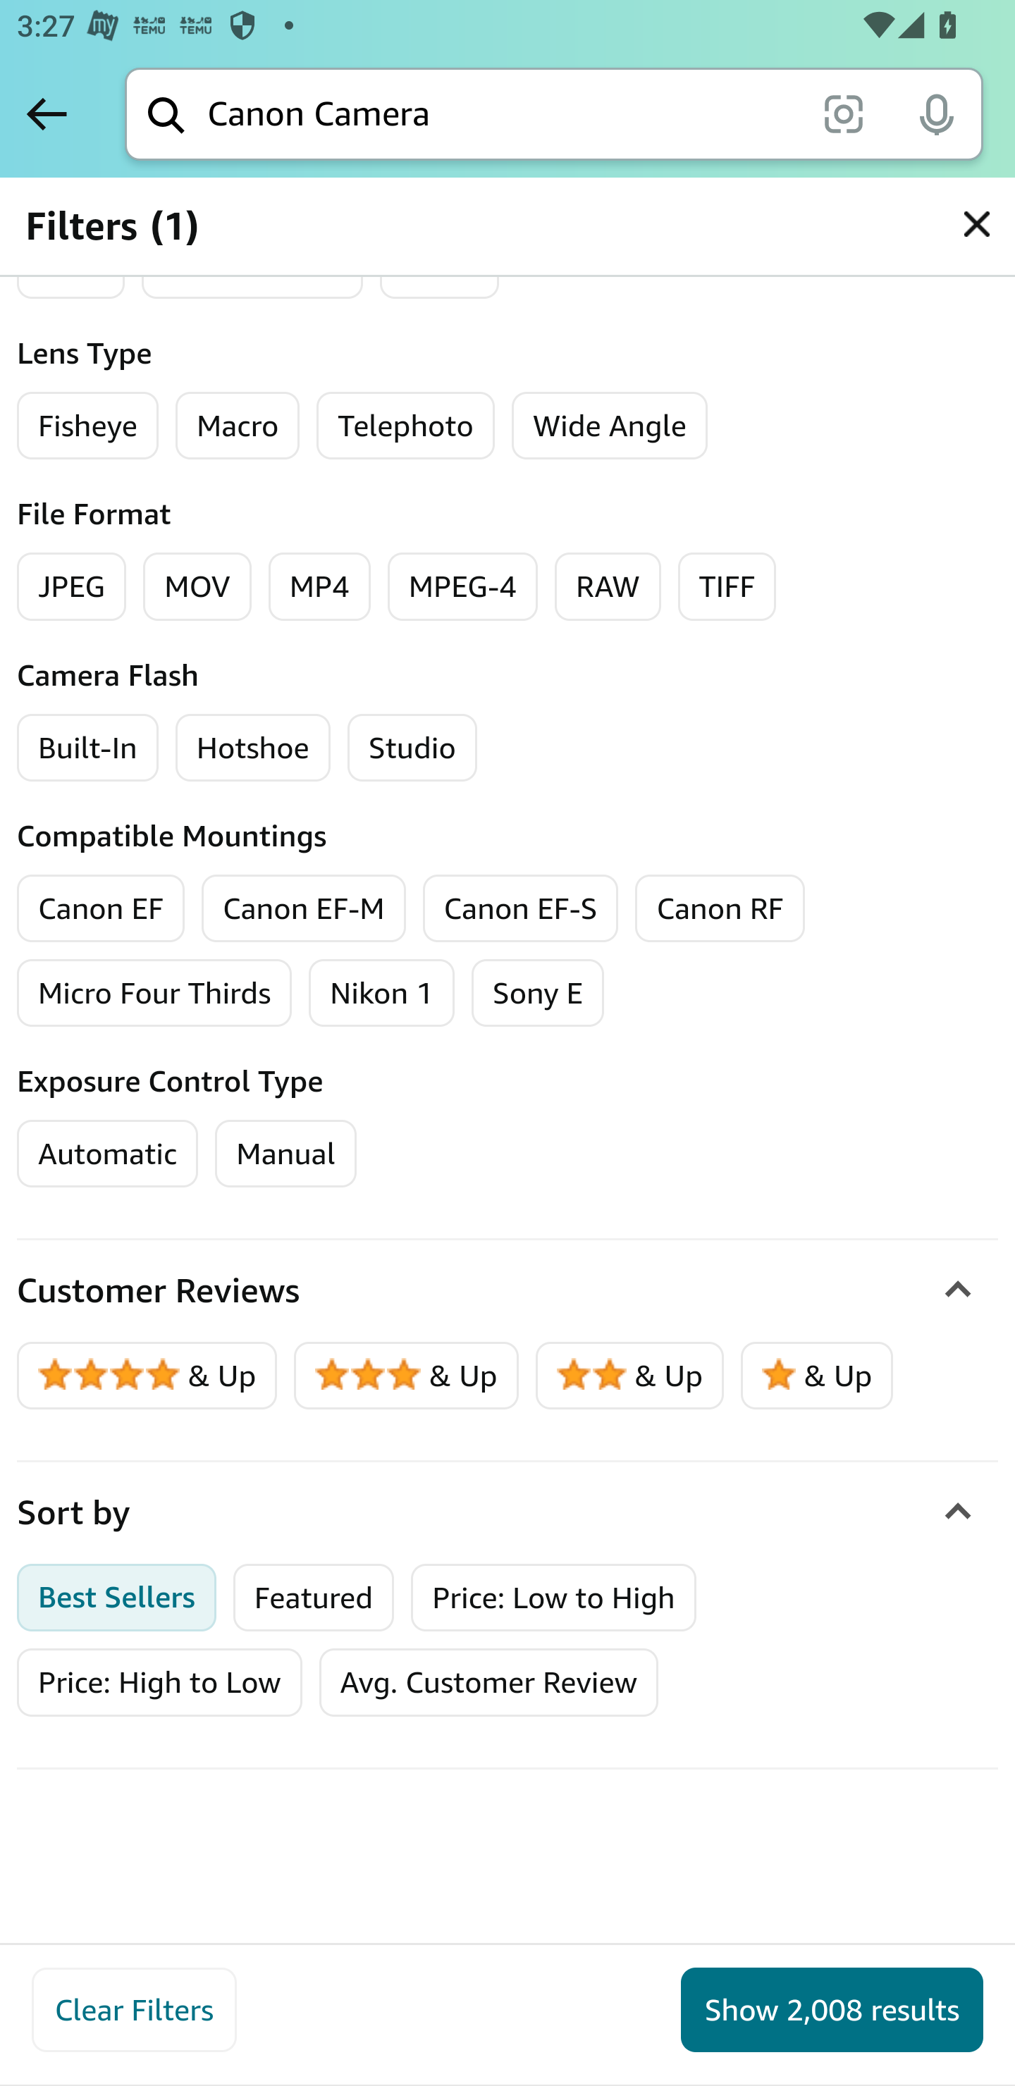 This screenshot has width=1015, height=2086. Describe the element at coordinates (101, 908) in the screenshot. I see `Canon EF` at that location.